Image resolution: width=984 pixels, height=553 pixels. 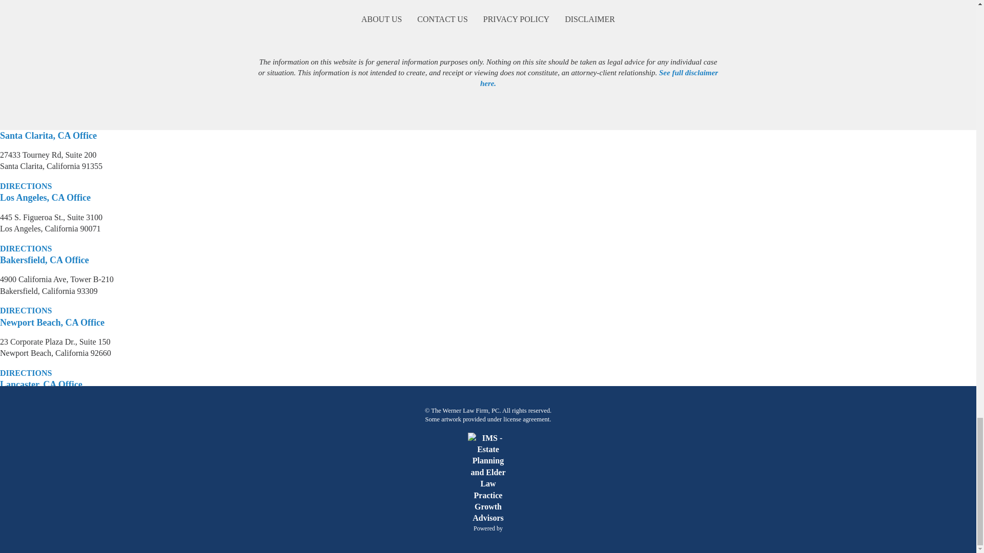 I want to click on Get Directions to Our Los Angeles, CA Office, so click(x=26, y=249).